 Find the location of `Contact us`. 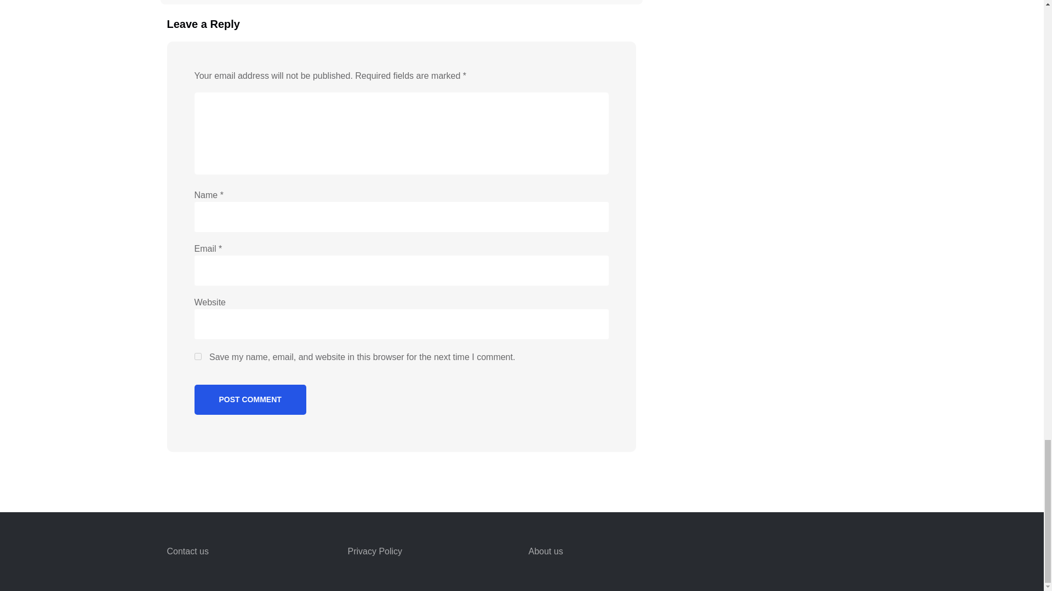

Contact us is located at coordinates (187, 551).